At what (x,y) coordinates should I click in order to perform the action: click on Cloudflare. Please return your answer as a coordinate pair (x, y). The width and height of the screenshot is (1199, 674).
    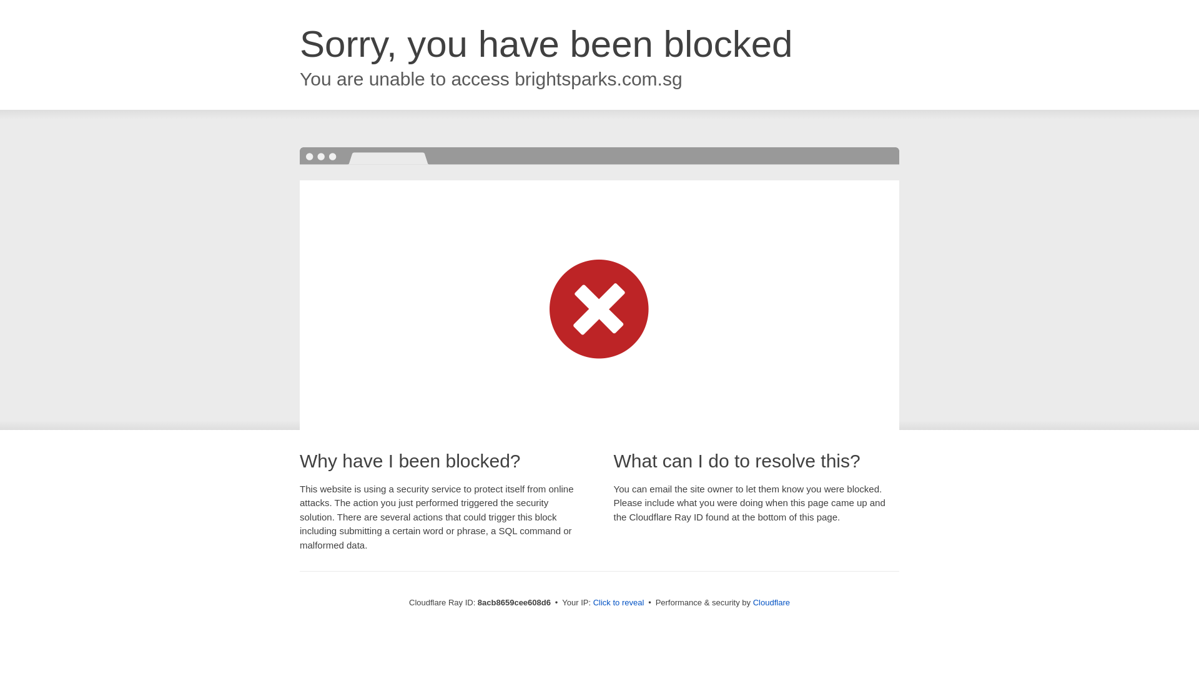
    Looking at the image, I should click on (771, 602).